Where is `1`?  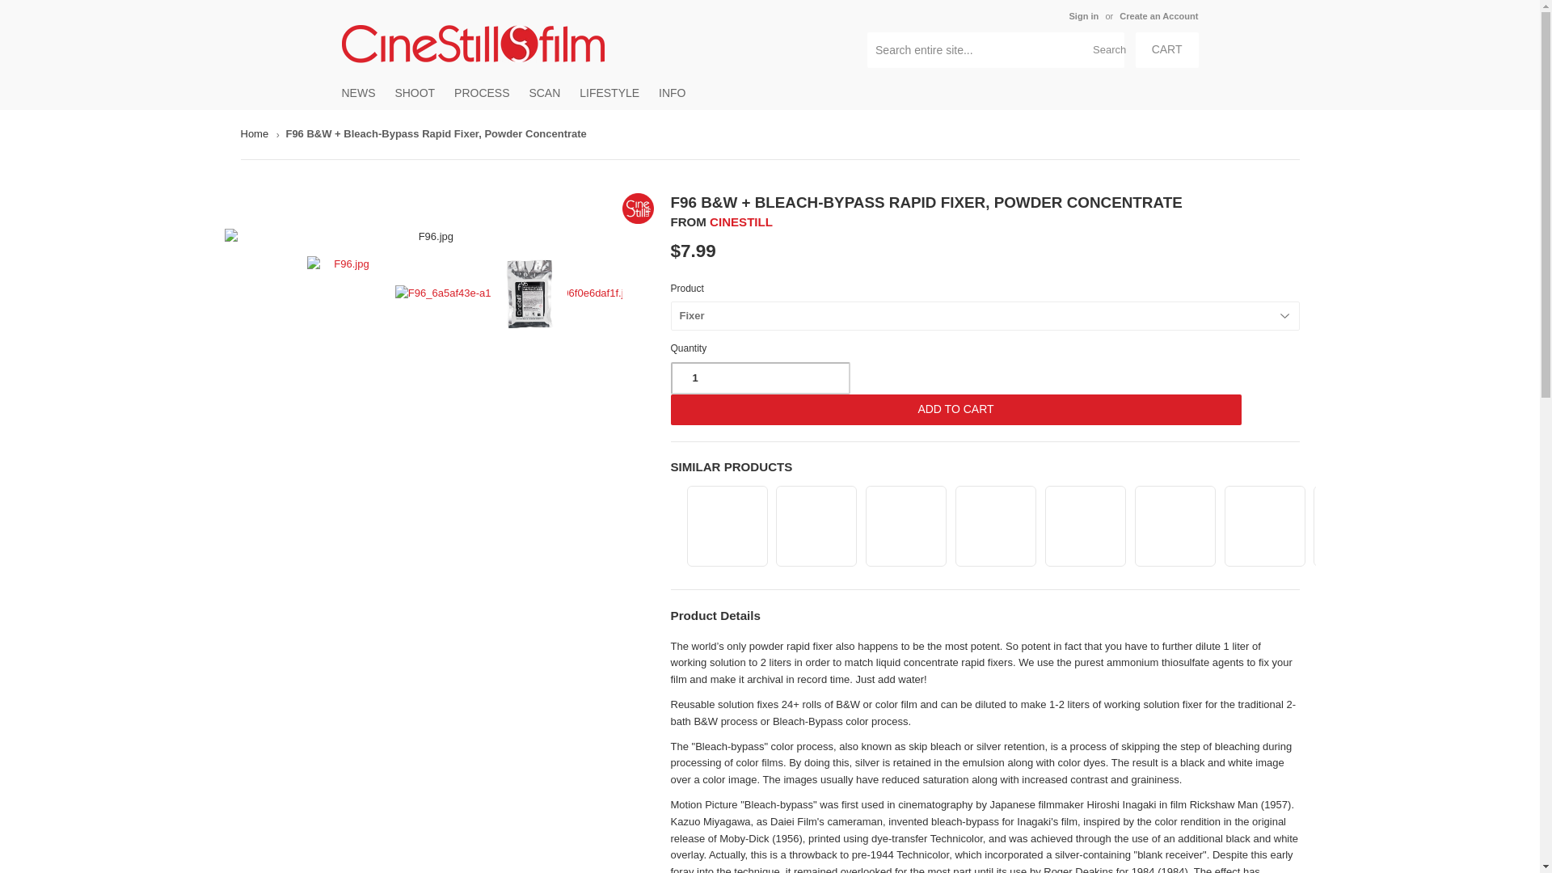 1 is located at coordinates (760, 378).